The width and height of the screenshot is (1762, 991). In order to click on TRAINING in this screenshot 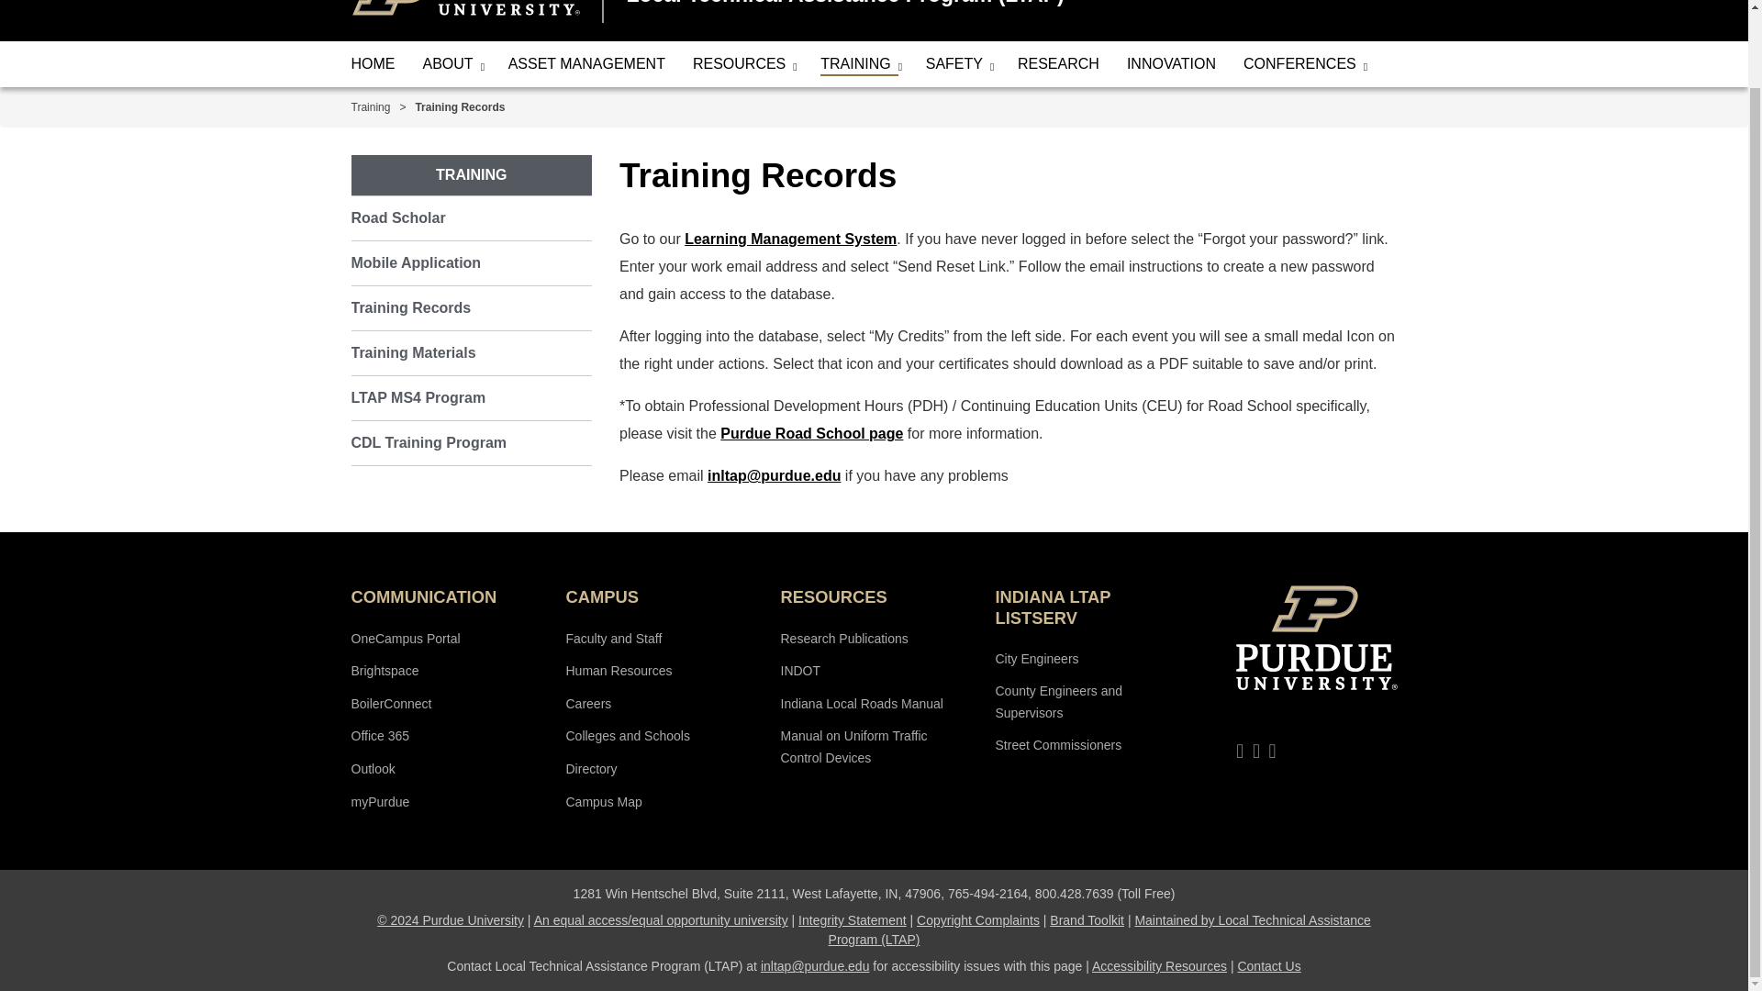, I will do `click(859, 64)`.